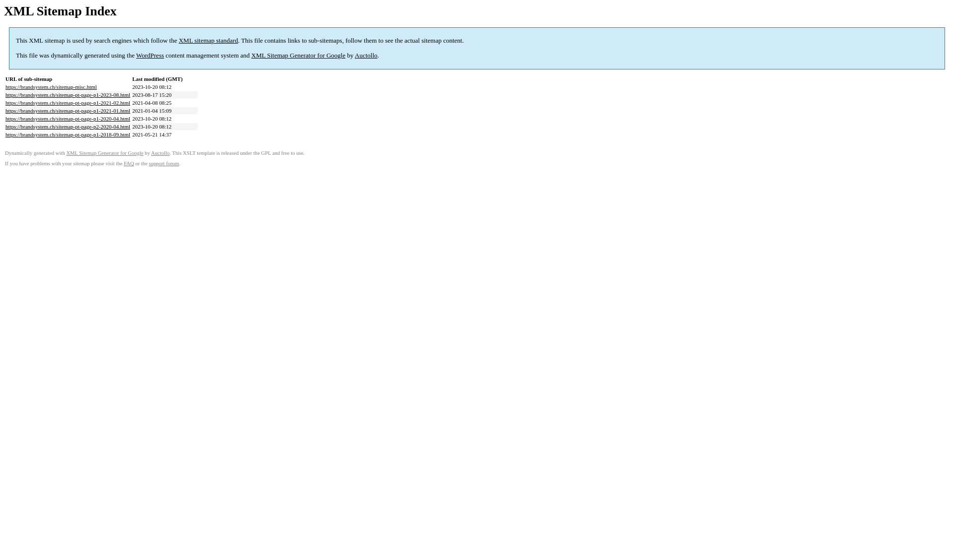  What do you see at coordinates (68, 134) in the screenshot?
I see `https://brandsystem.ch/sitemap-pt-page-p1-2018-09.html` at bounding box center [68, 134].